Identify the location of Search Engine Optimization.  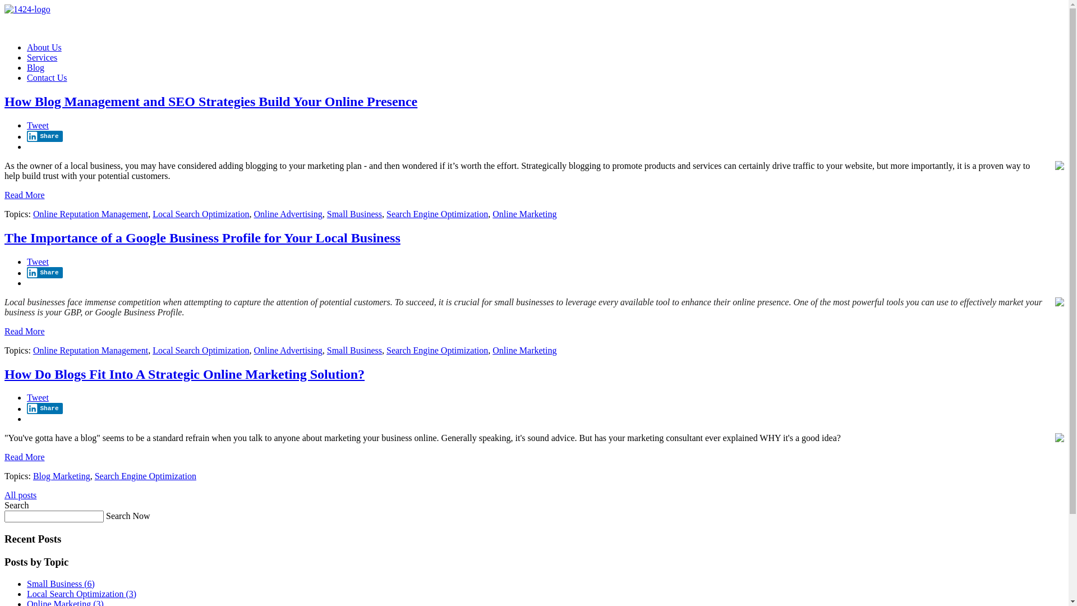
(438, 350).